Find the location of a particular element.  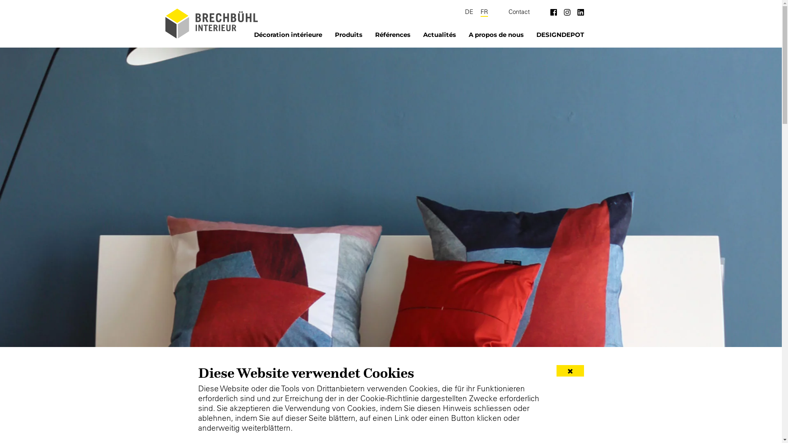

Retour au blog is located at coordinates (164, 369).